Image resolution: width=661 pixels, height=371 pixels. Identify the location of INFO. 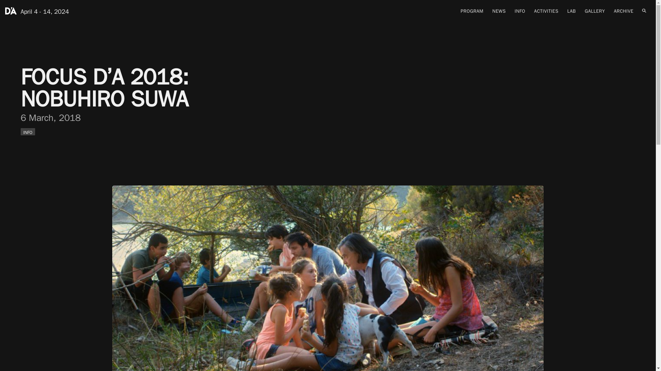
(28, 132).